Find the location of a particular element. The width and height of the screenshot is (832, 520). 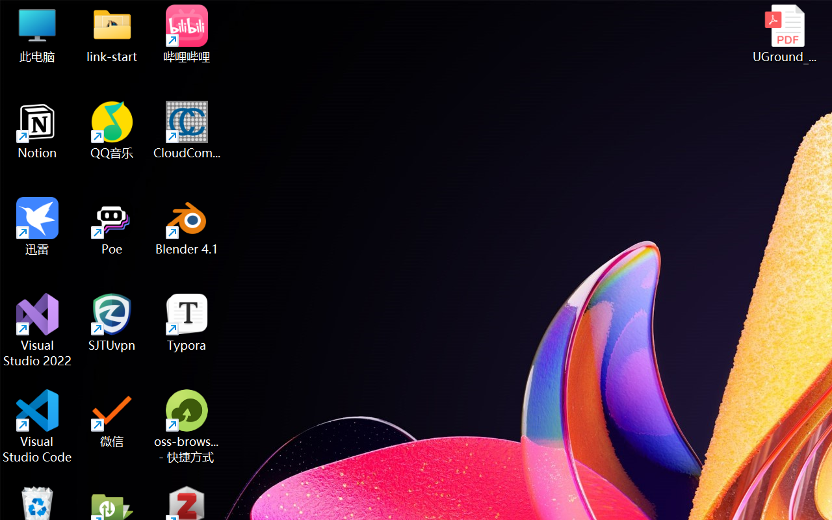

CloudCompare is located at coordinates (187, 130).